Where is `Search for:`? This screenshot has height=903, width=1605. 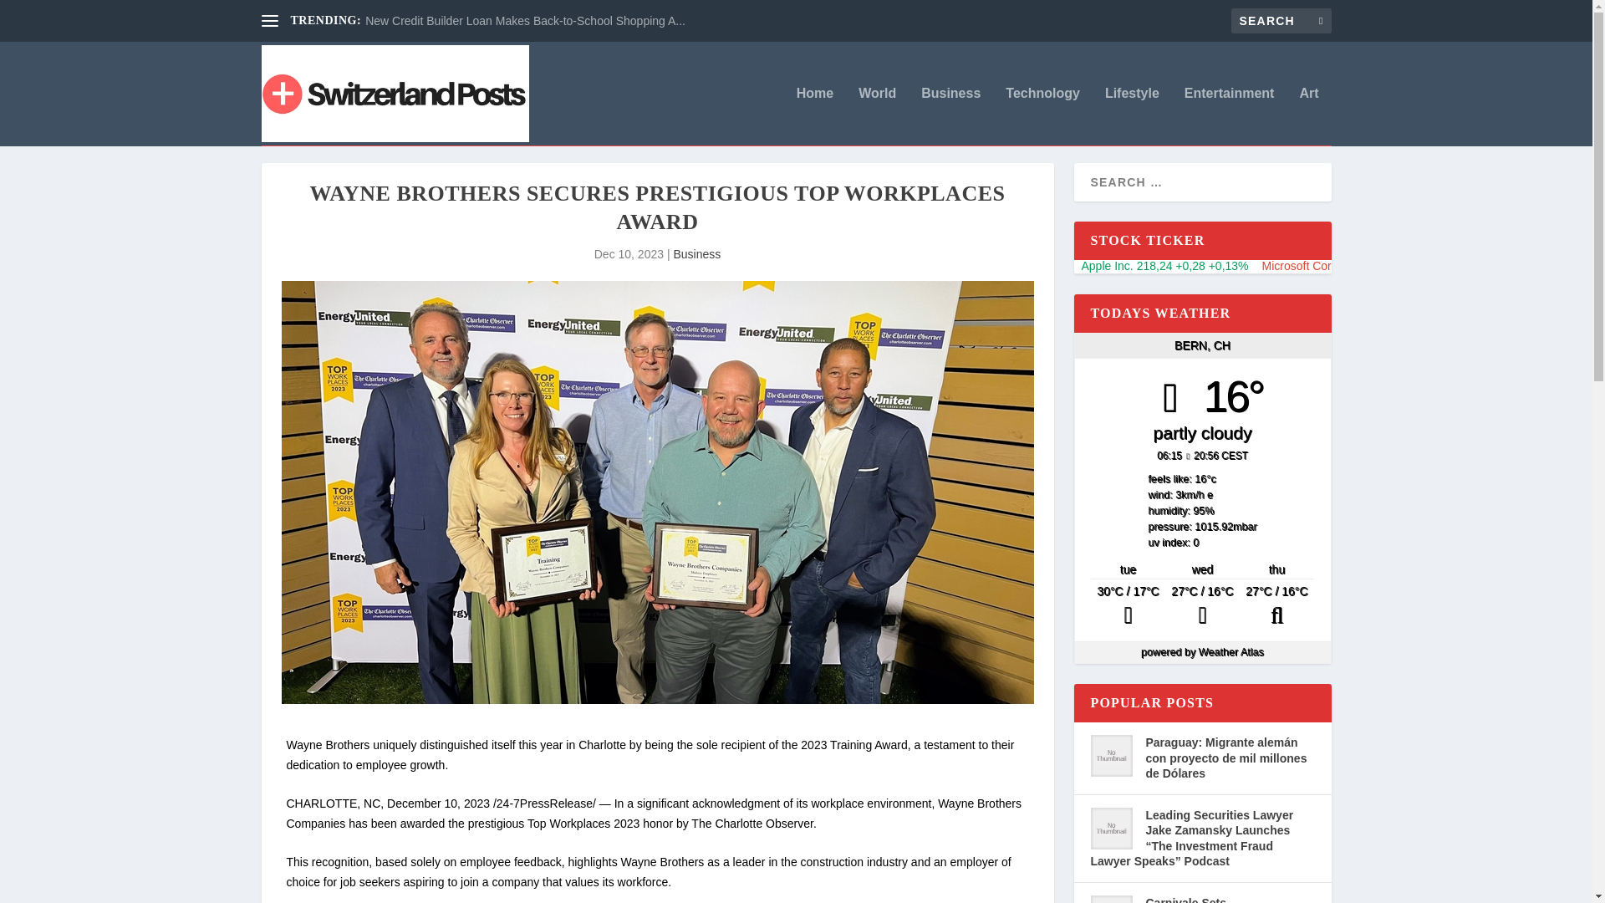
Search for: is located at coordinates (1281, 20).